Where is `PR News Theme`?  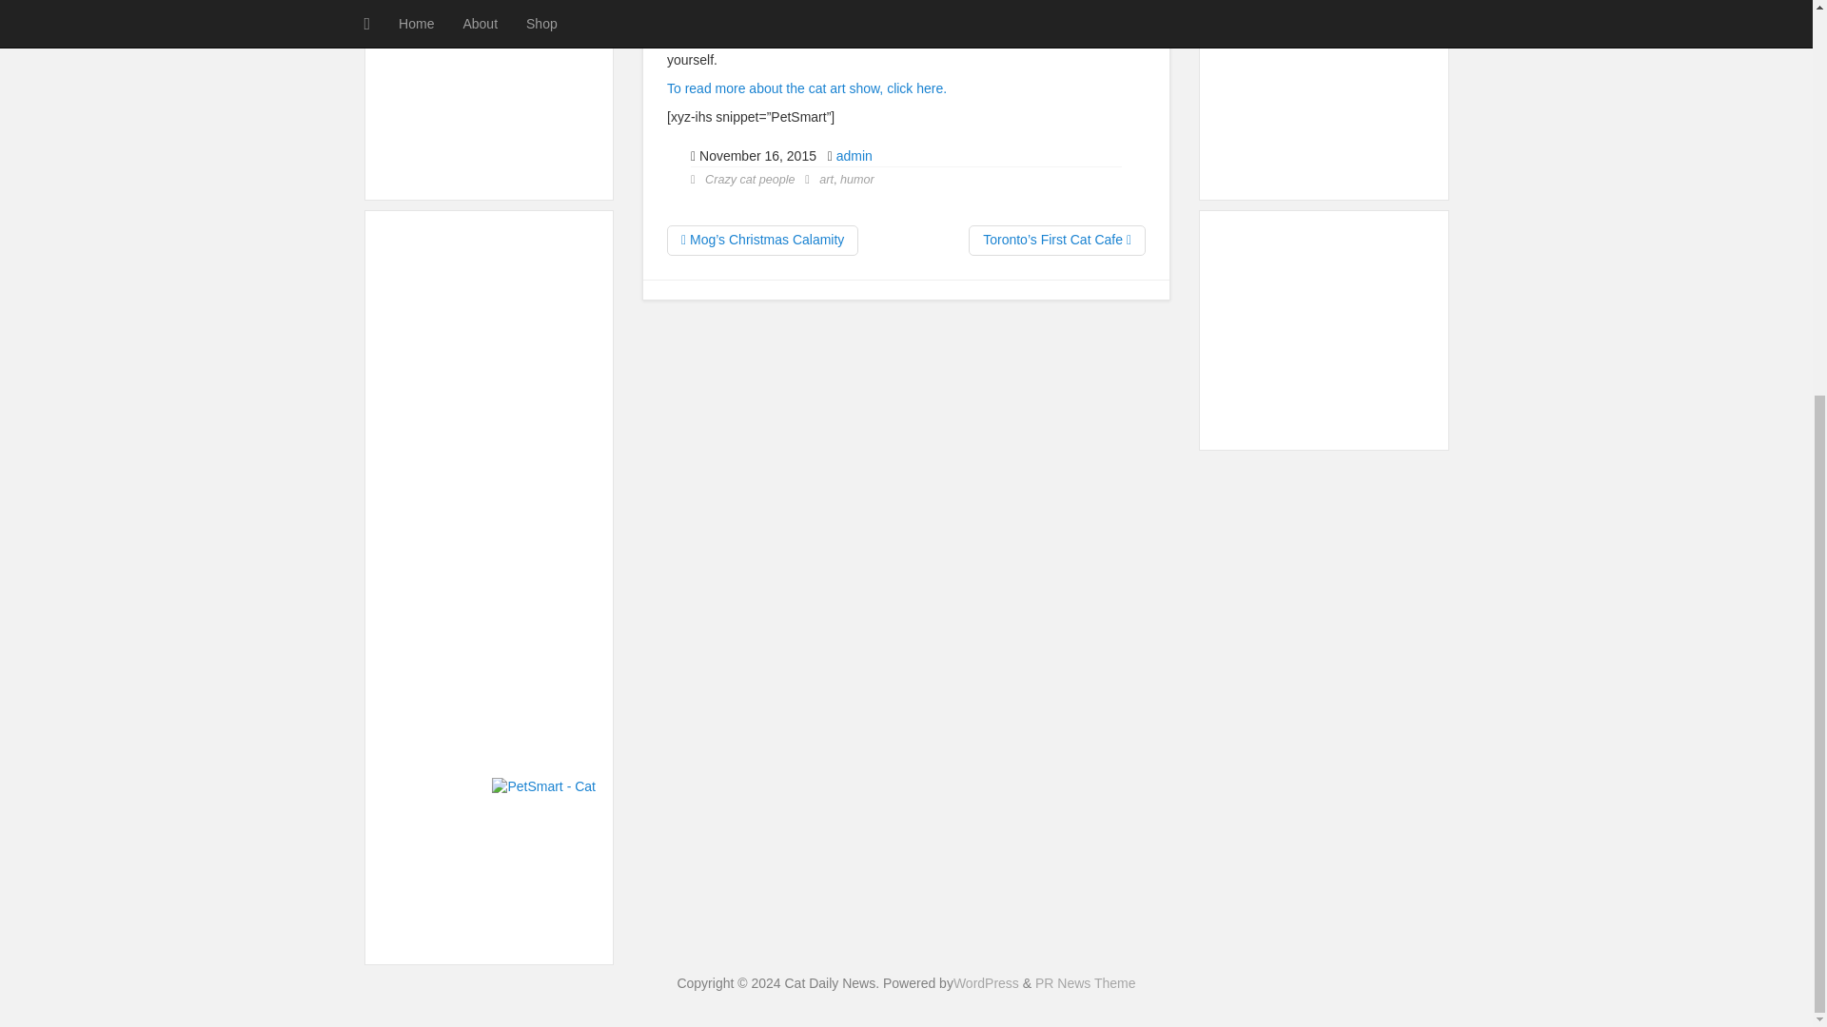 PR News Theme is located at coordinates (1086, 983).